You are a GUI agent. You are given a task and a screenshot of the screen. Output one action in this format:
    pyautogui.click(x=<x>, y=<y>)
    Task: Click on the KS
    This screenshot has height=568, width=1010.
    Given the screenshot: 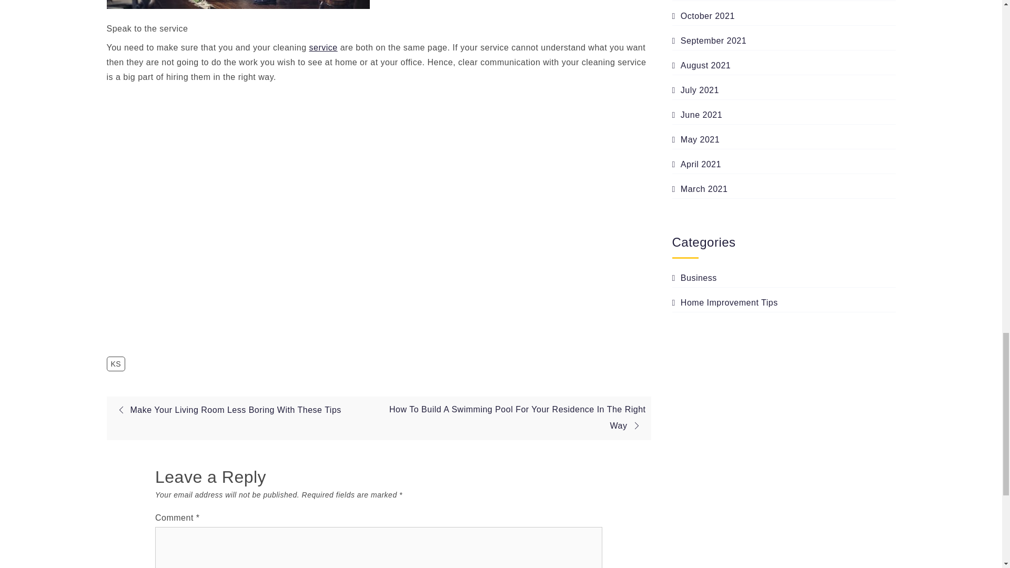 What is the action you would take?
    pyautogui.click(x=116, y=364)
    